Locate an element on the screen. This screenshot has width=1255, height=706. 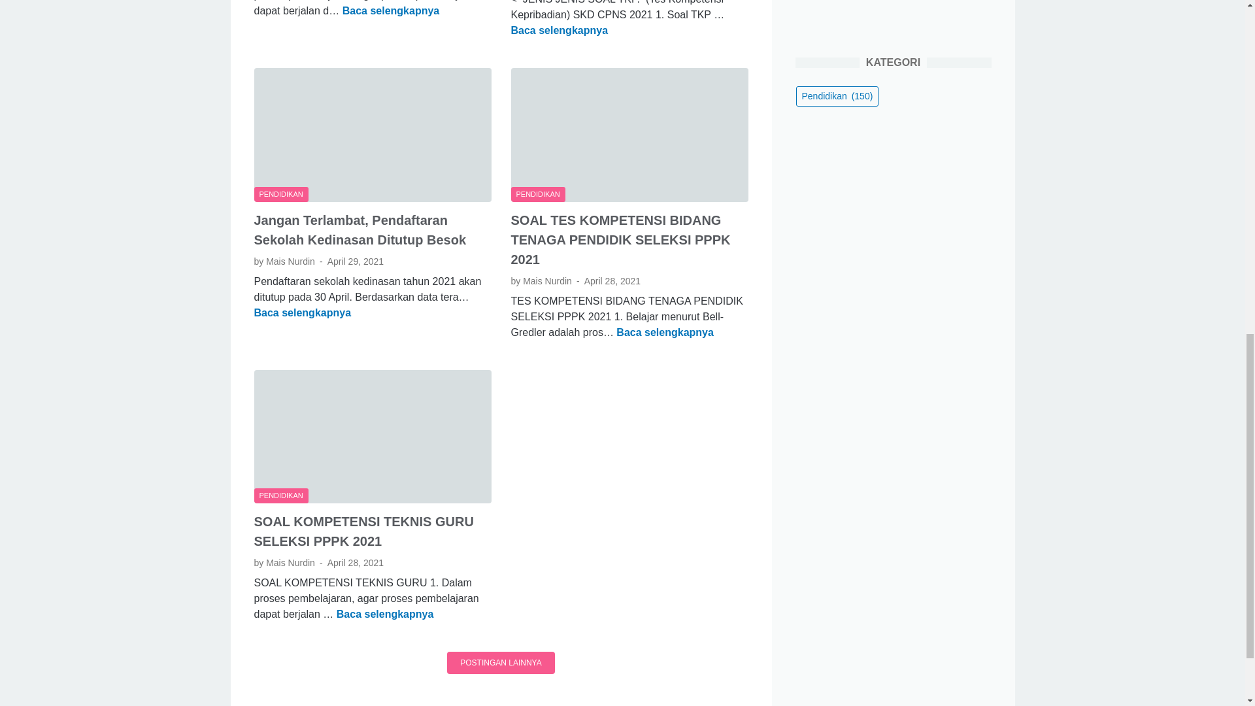
Baca selengkapnya is located at coordinates (665, 332).